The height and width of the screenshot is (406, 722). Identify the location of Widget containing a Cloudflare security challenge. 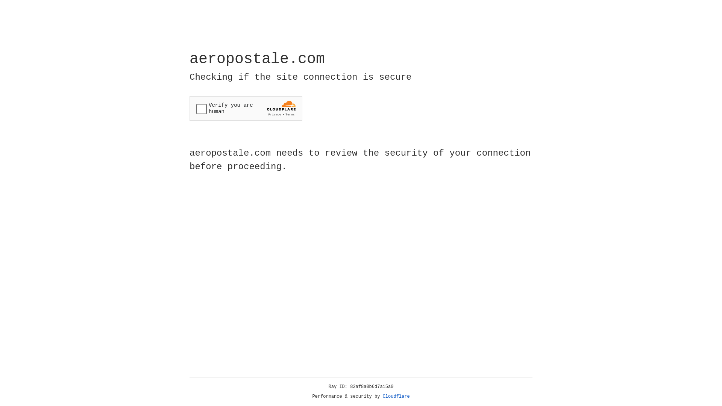
(246, 108).